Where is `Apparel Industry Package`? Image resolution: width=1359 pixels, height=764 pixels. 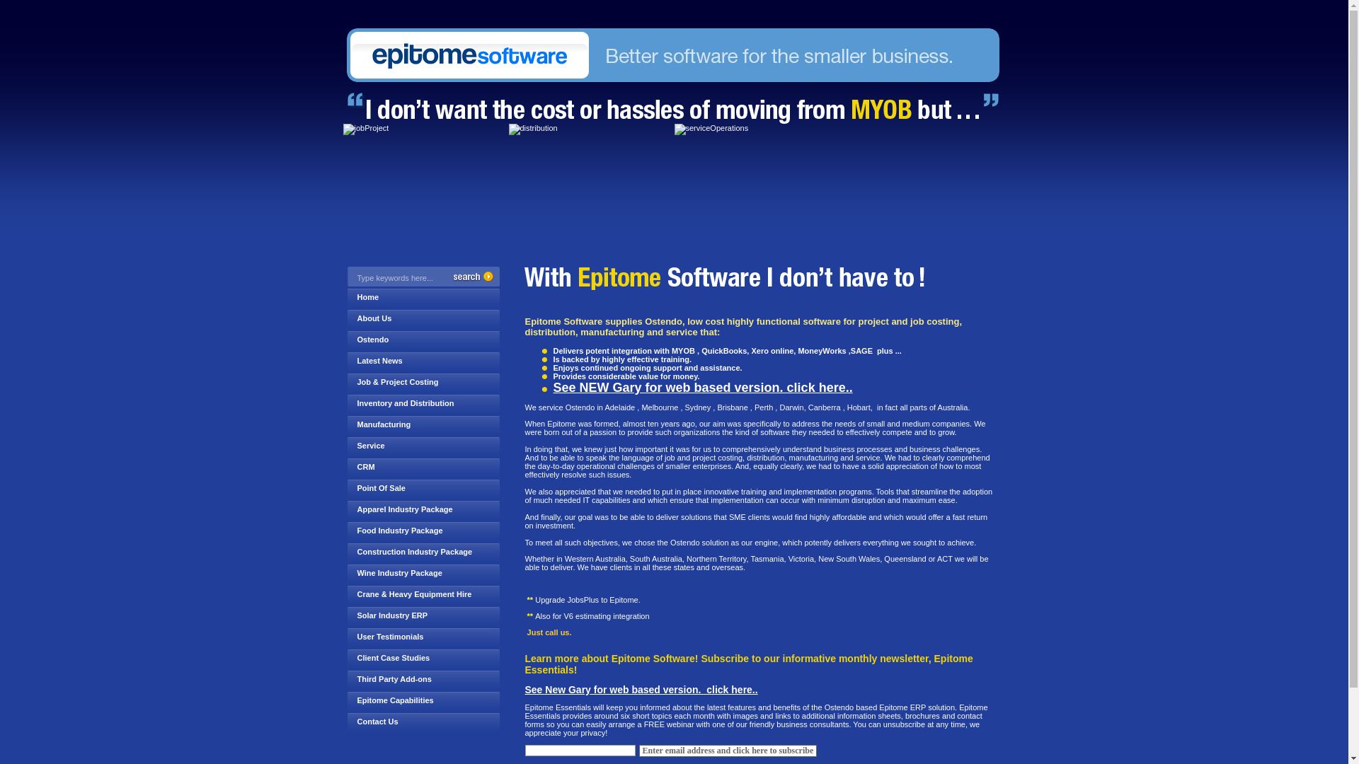
Apparel Industry Package is located at coordinates (421, 510).